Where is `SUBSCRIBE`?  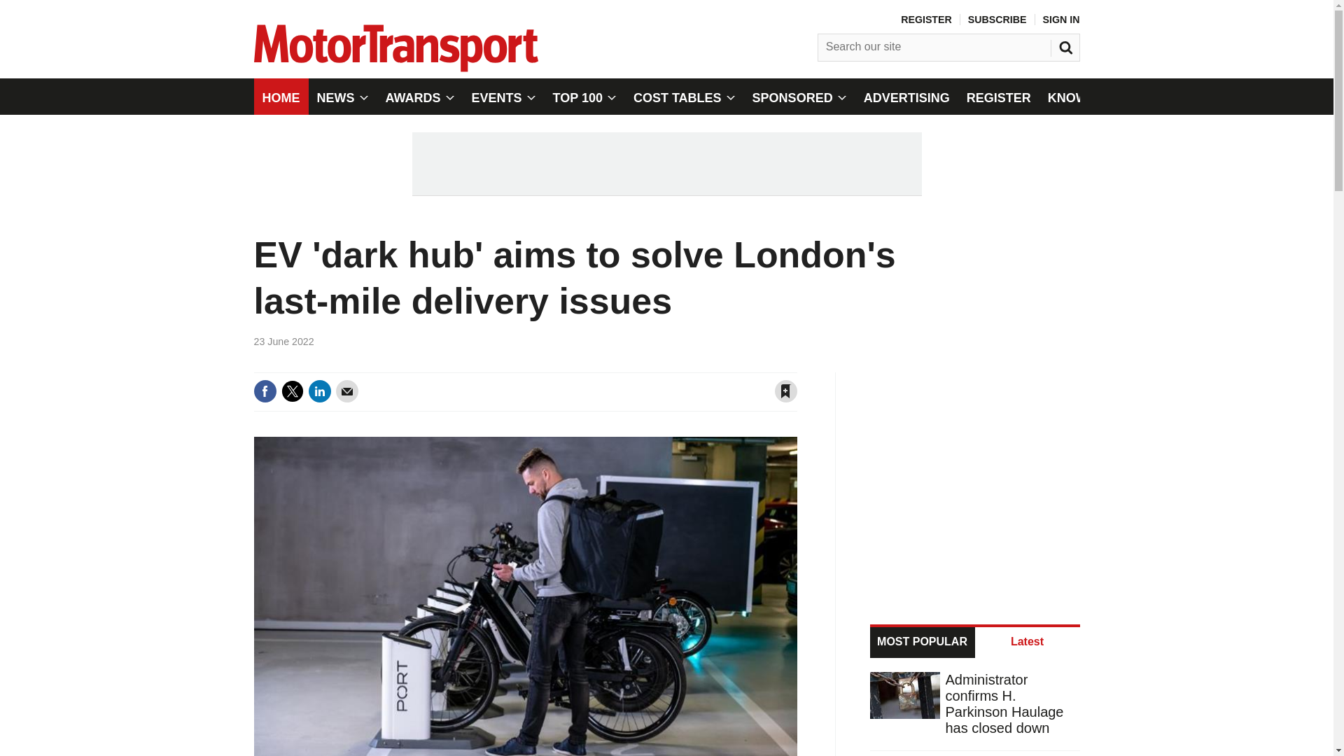
SUBSCRIBE is located at coordinates (997, 20).